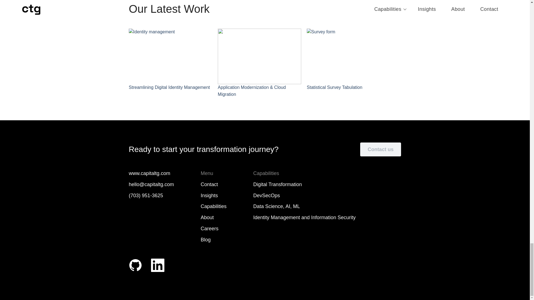 The width and height of the screenshot is (534, 300). Describe the element at coordinates (170, 60) in the screenshot. I see `Streamlining Digital Identity Management` at that location.